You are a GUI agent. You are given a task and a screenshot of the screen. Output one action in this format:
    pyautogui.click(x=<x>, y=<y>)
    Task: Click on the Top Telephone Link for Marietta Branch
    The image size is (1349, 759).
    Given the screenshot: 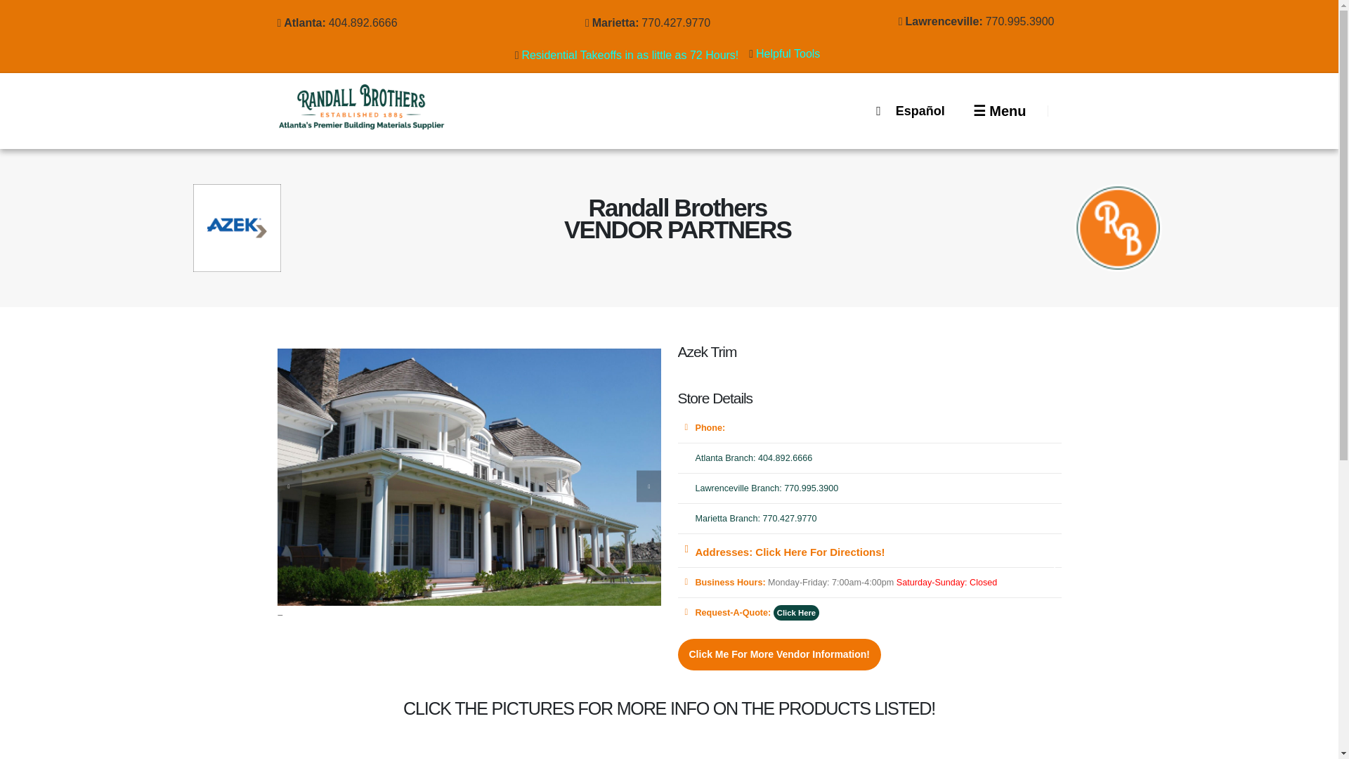 What is the action you would take?
    pyautogui.click(x=679, y=22)
    